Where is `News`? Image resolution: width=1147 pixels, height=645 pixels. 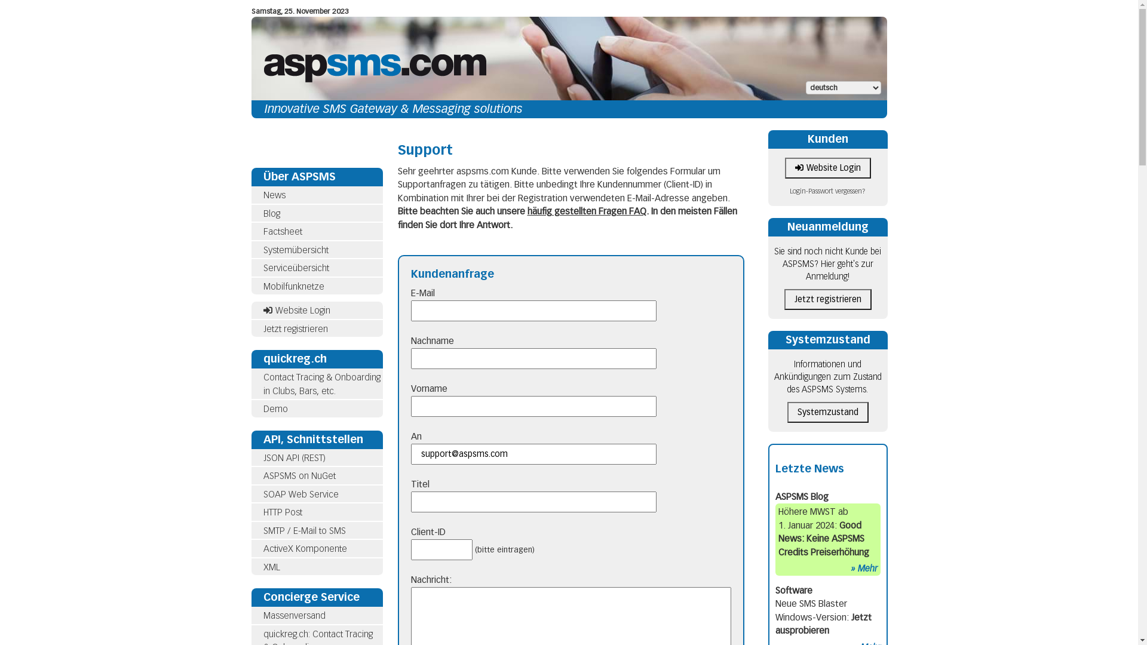
News is located at coordinates (317, 195).